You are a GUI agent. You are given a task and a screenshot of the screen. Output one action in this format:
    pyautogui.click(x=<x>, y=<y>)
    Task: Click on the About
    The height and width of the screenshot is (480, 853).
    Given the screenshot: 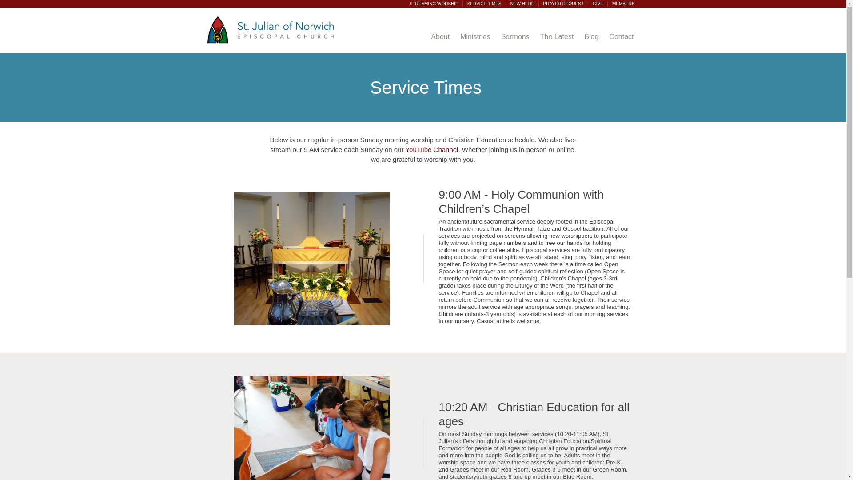 What is the action you would take?
    pyautogui.click(x=440, y=36)
    